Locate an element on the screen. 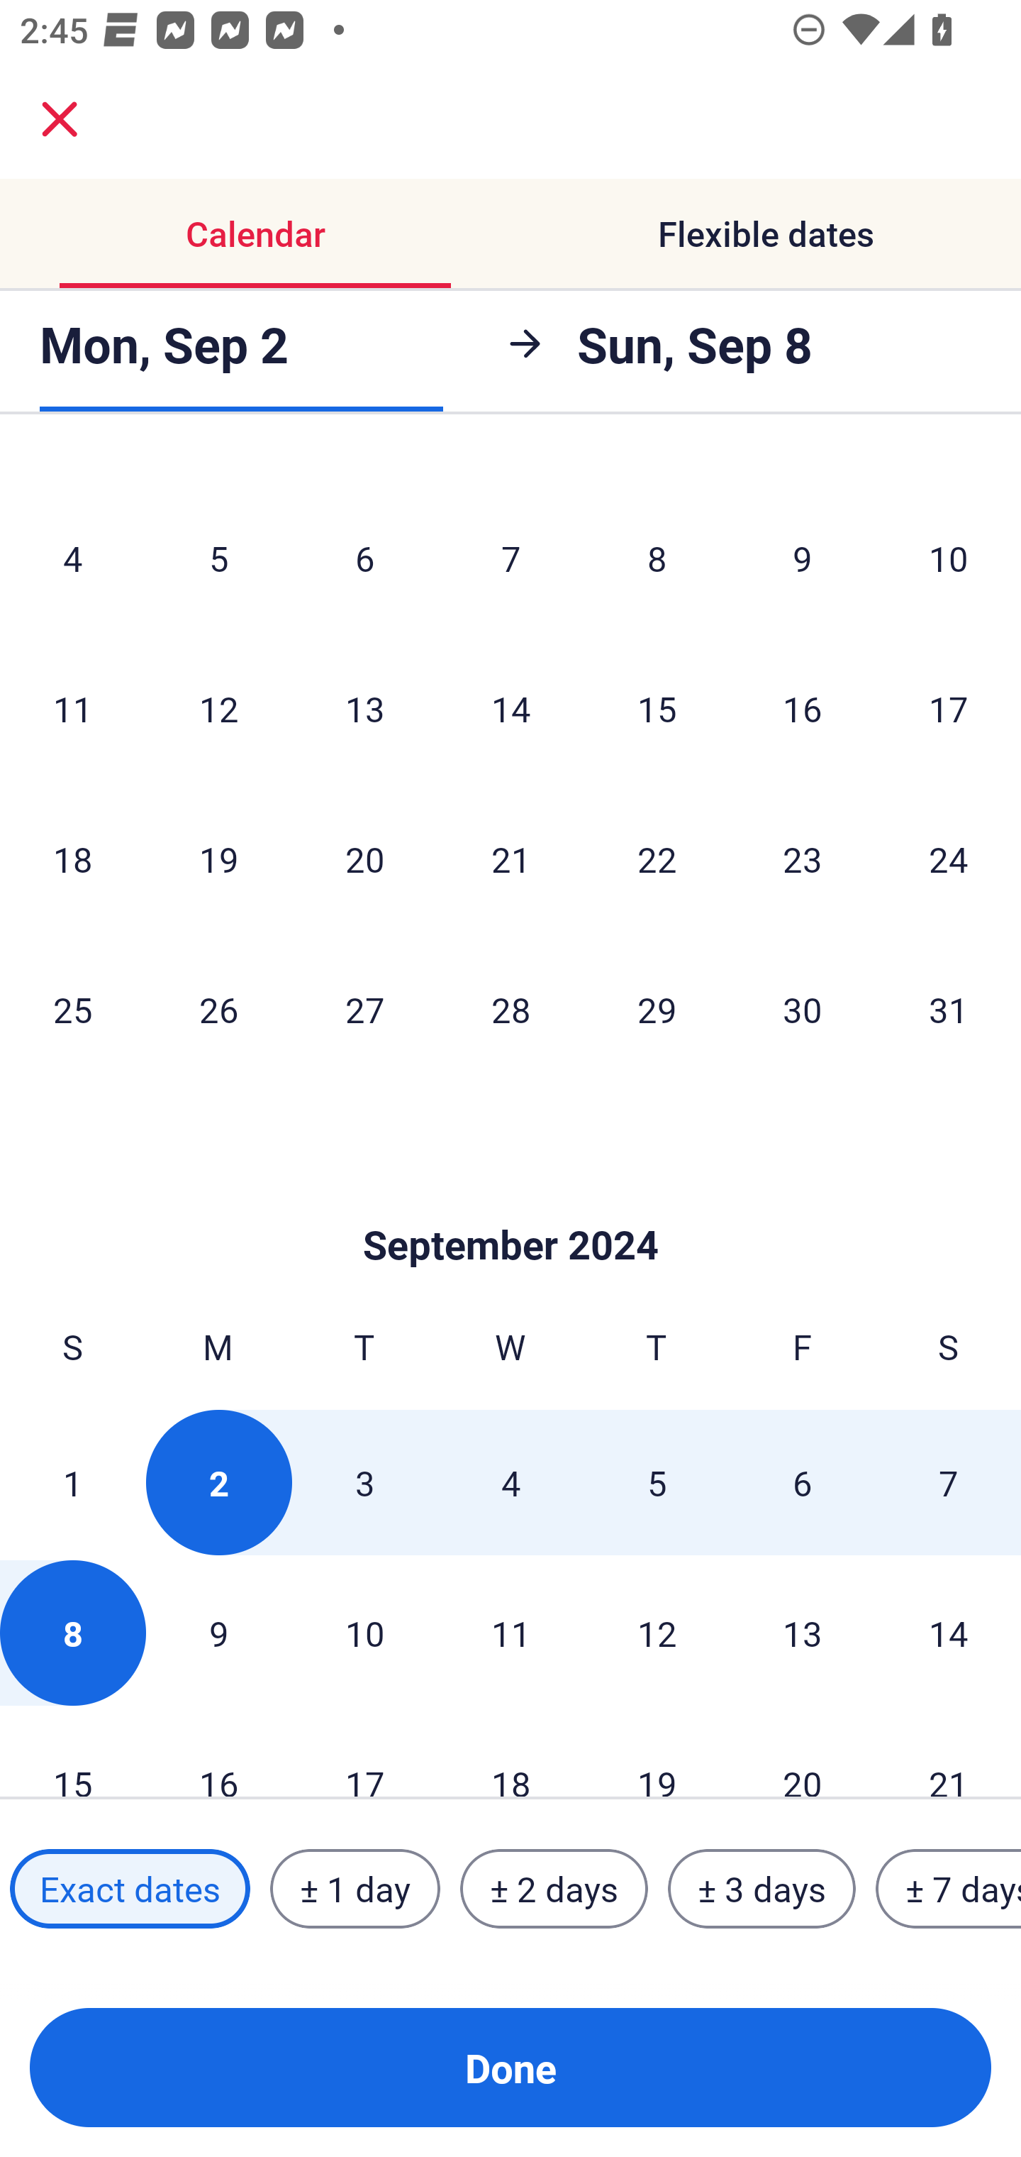 The width and height of the screenshot is (1021, 2157). 27 Tuesday, August 27, 2024 is located at coordinates (364, 1009).